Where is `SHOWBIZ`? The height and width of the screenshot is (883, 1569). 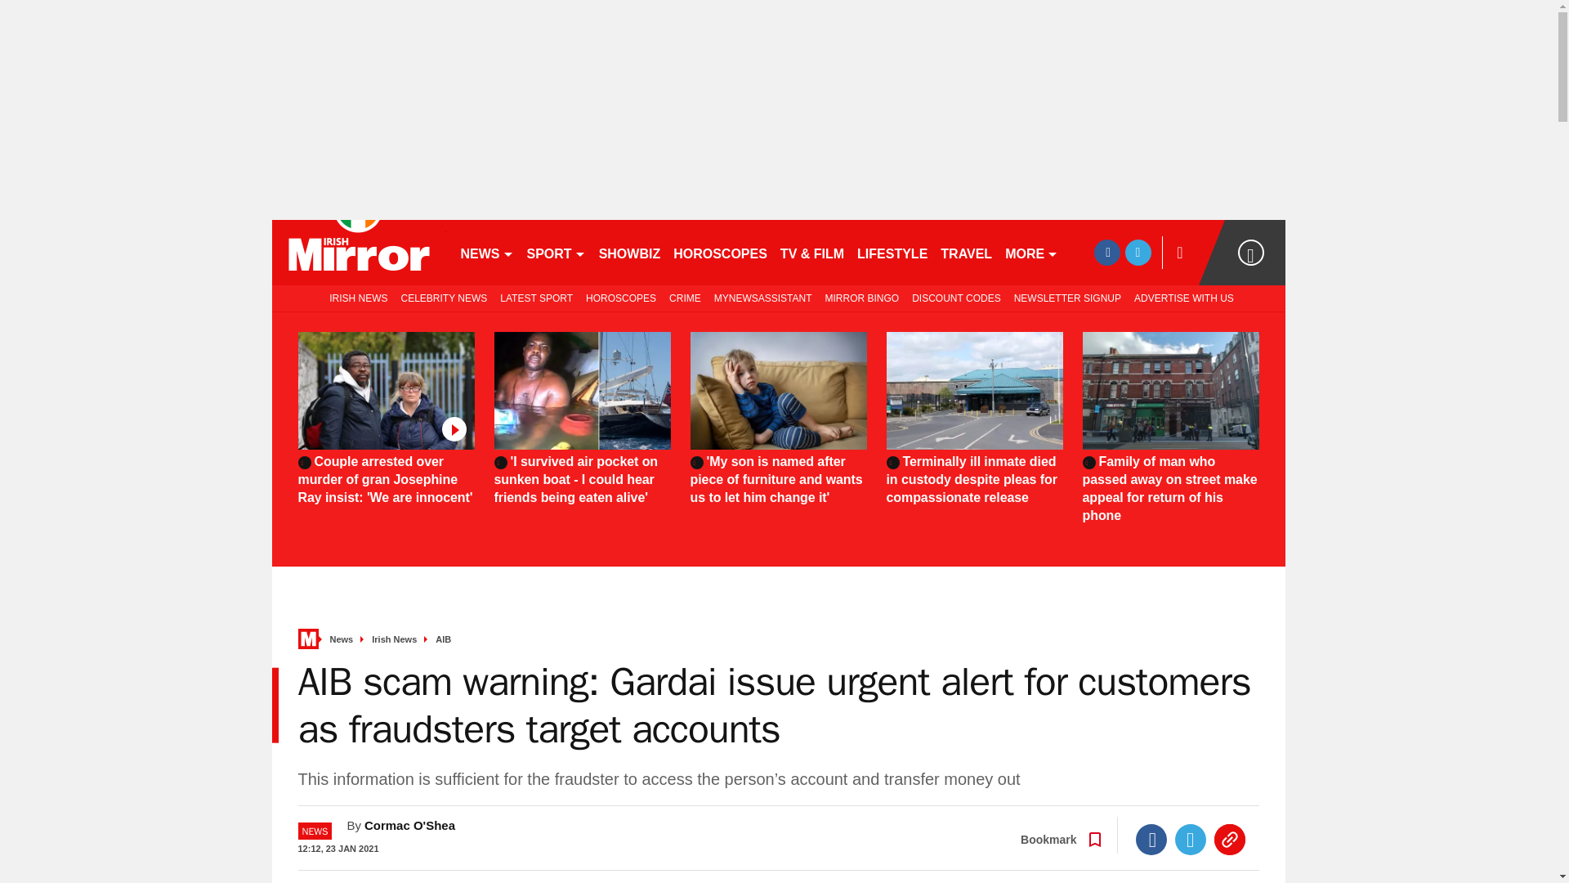 SHOWBIZ is located at coordinates (630, 252).